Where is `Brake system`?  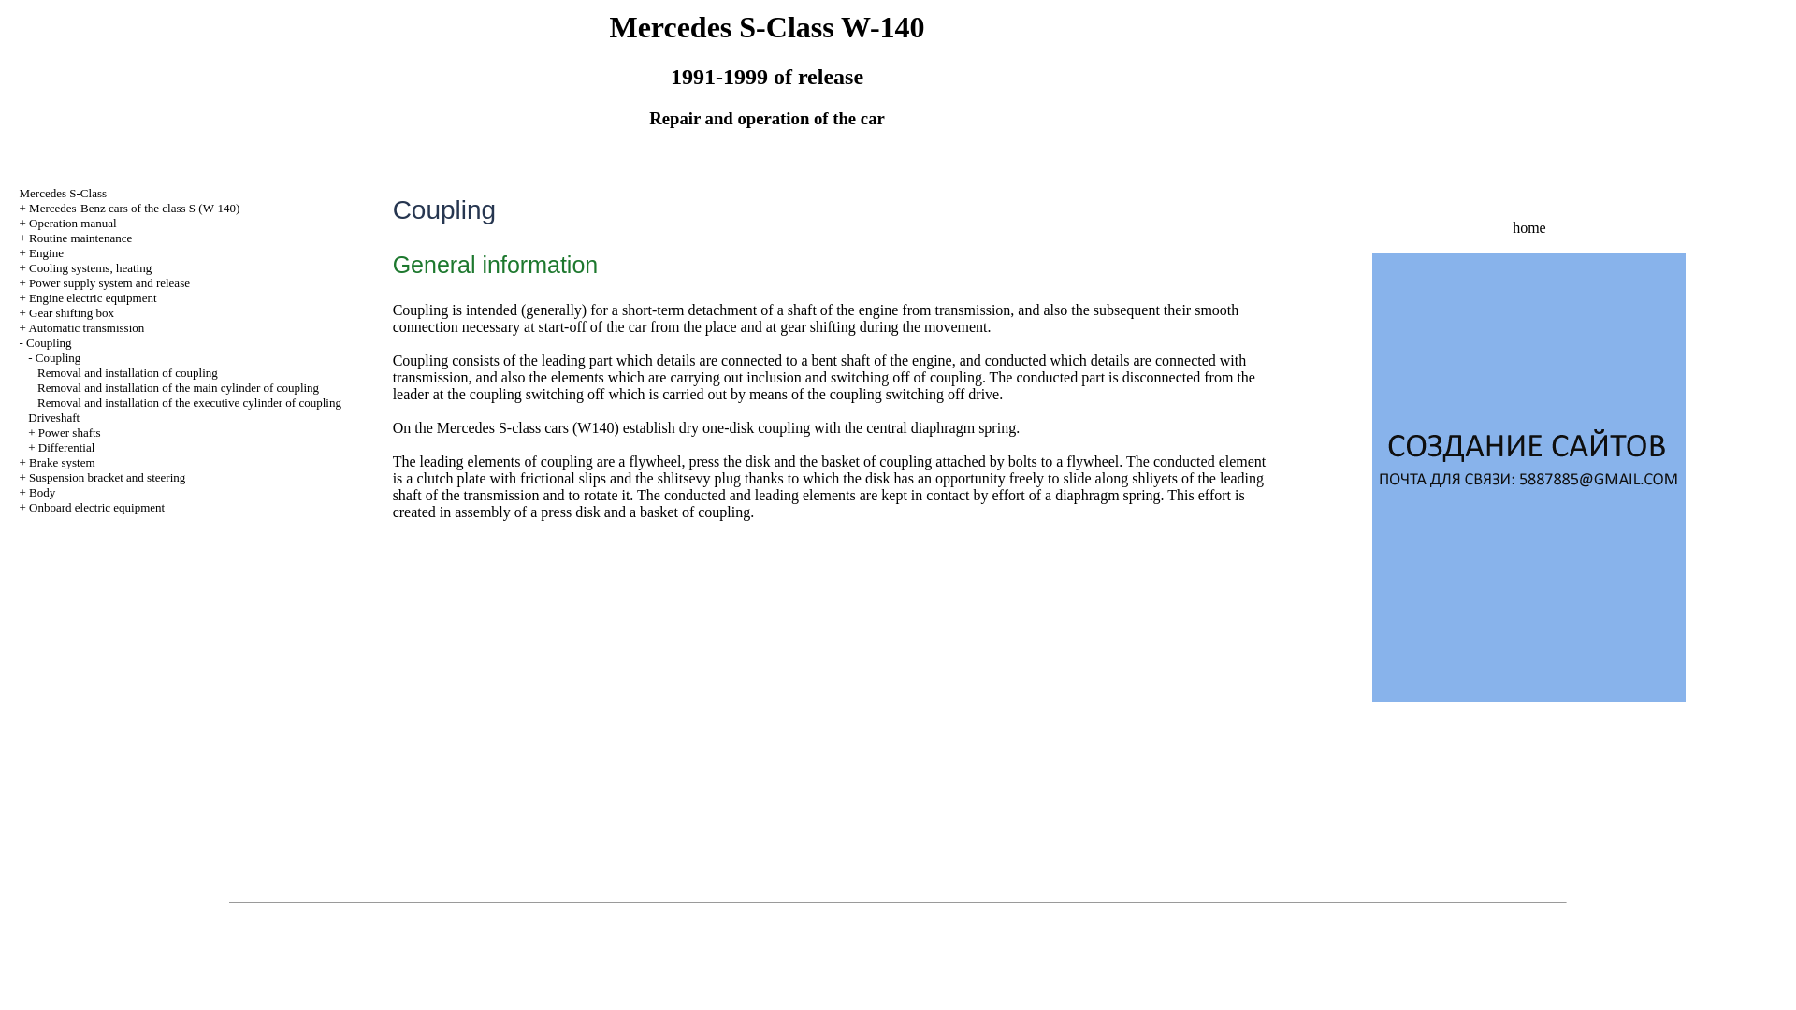
Brake system is located at coordinates (62, 462).